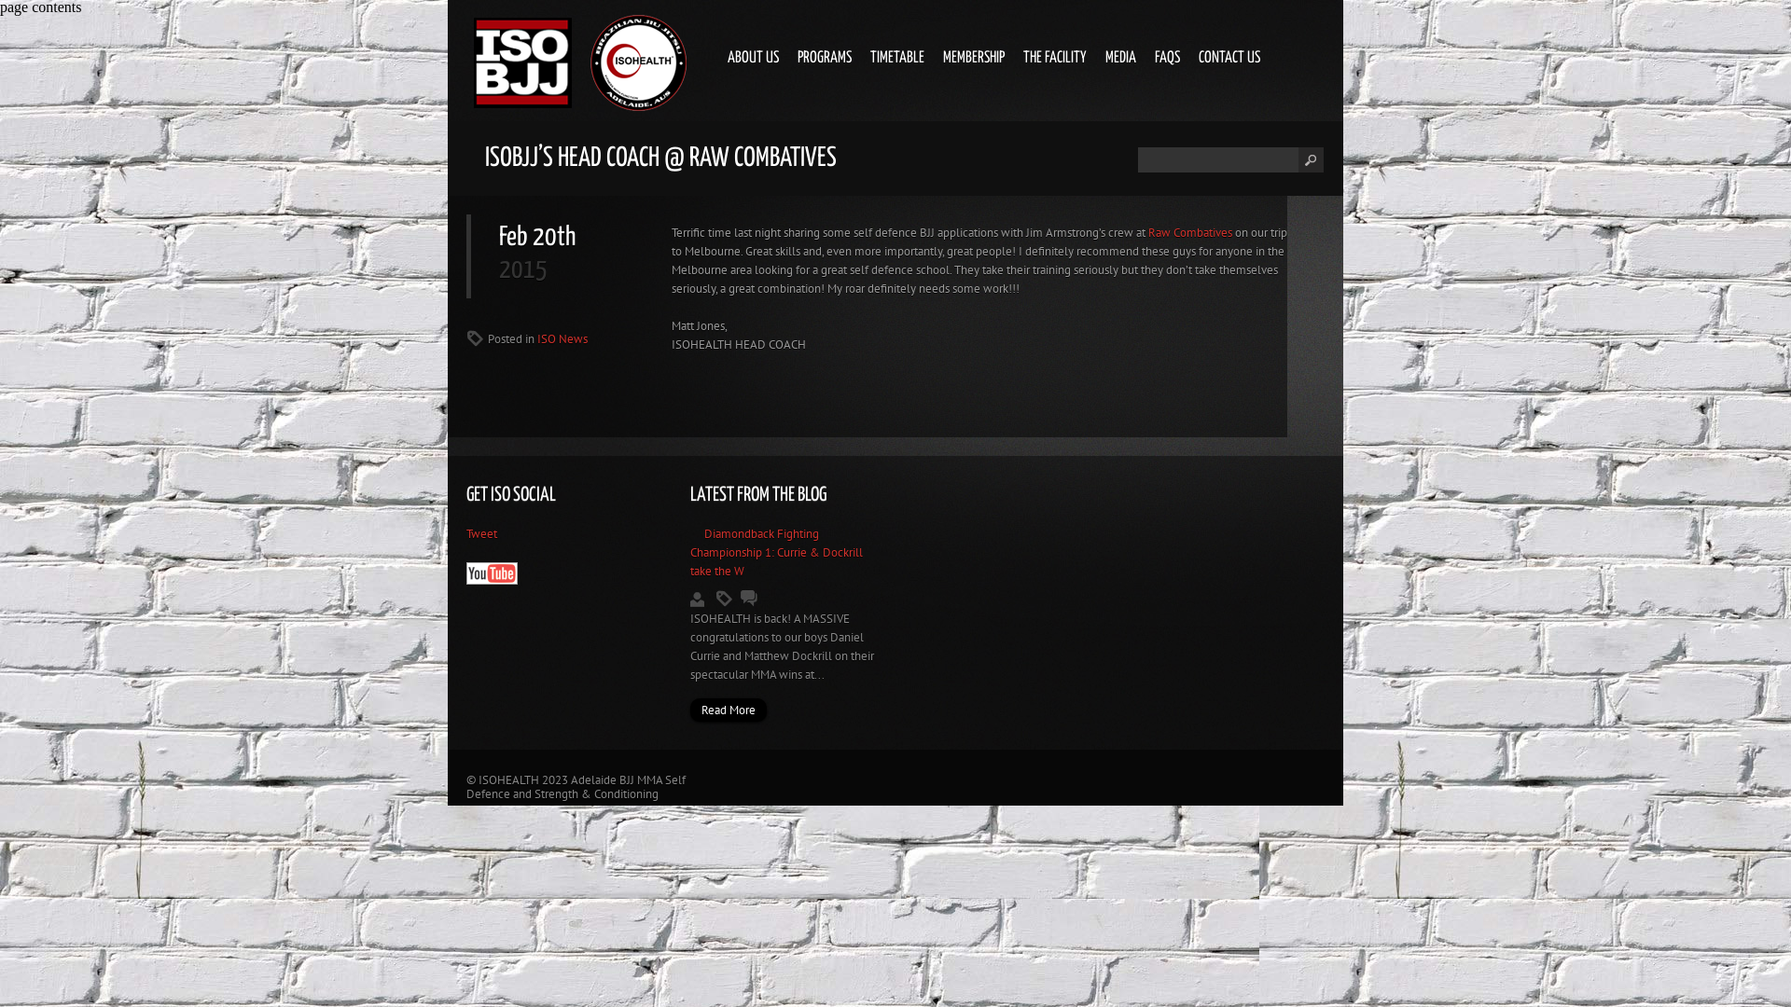 Image resolution: width=1791 pixels, height=1007 pixels. Describe the element at coordinates (562, 339) in the screenshot. I see `ISO News` at that location.